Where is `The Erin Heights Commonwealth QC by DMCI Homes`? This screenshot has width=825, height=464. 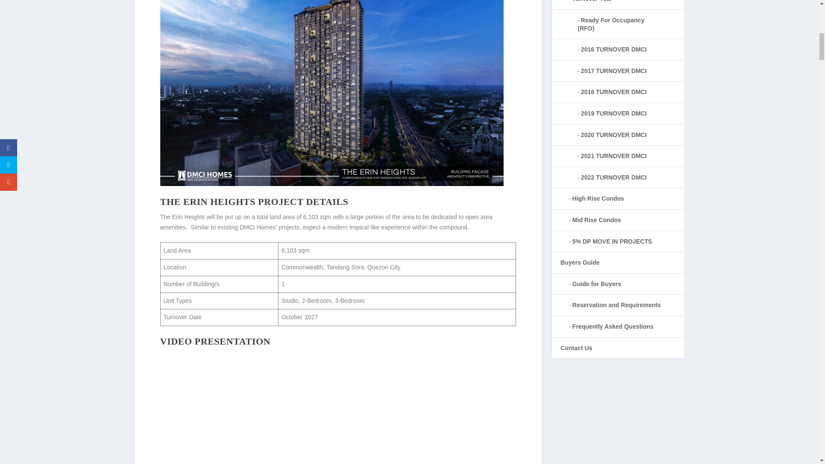 The Erin Heights Commonwealth QC by DMCI Homes is located at coordinates (338, 408).